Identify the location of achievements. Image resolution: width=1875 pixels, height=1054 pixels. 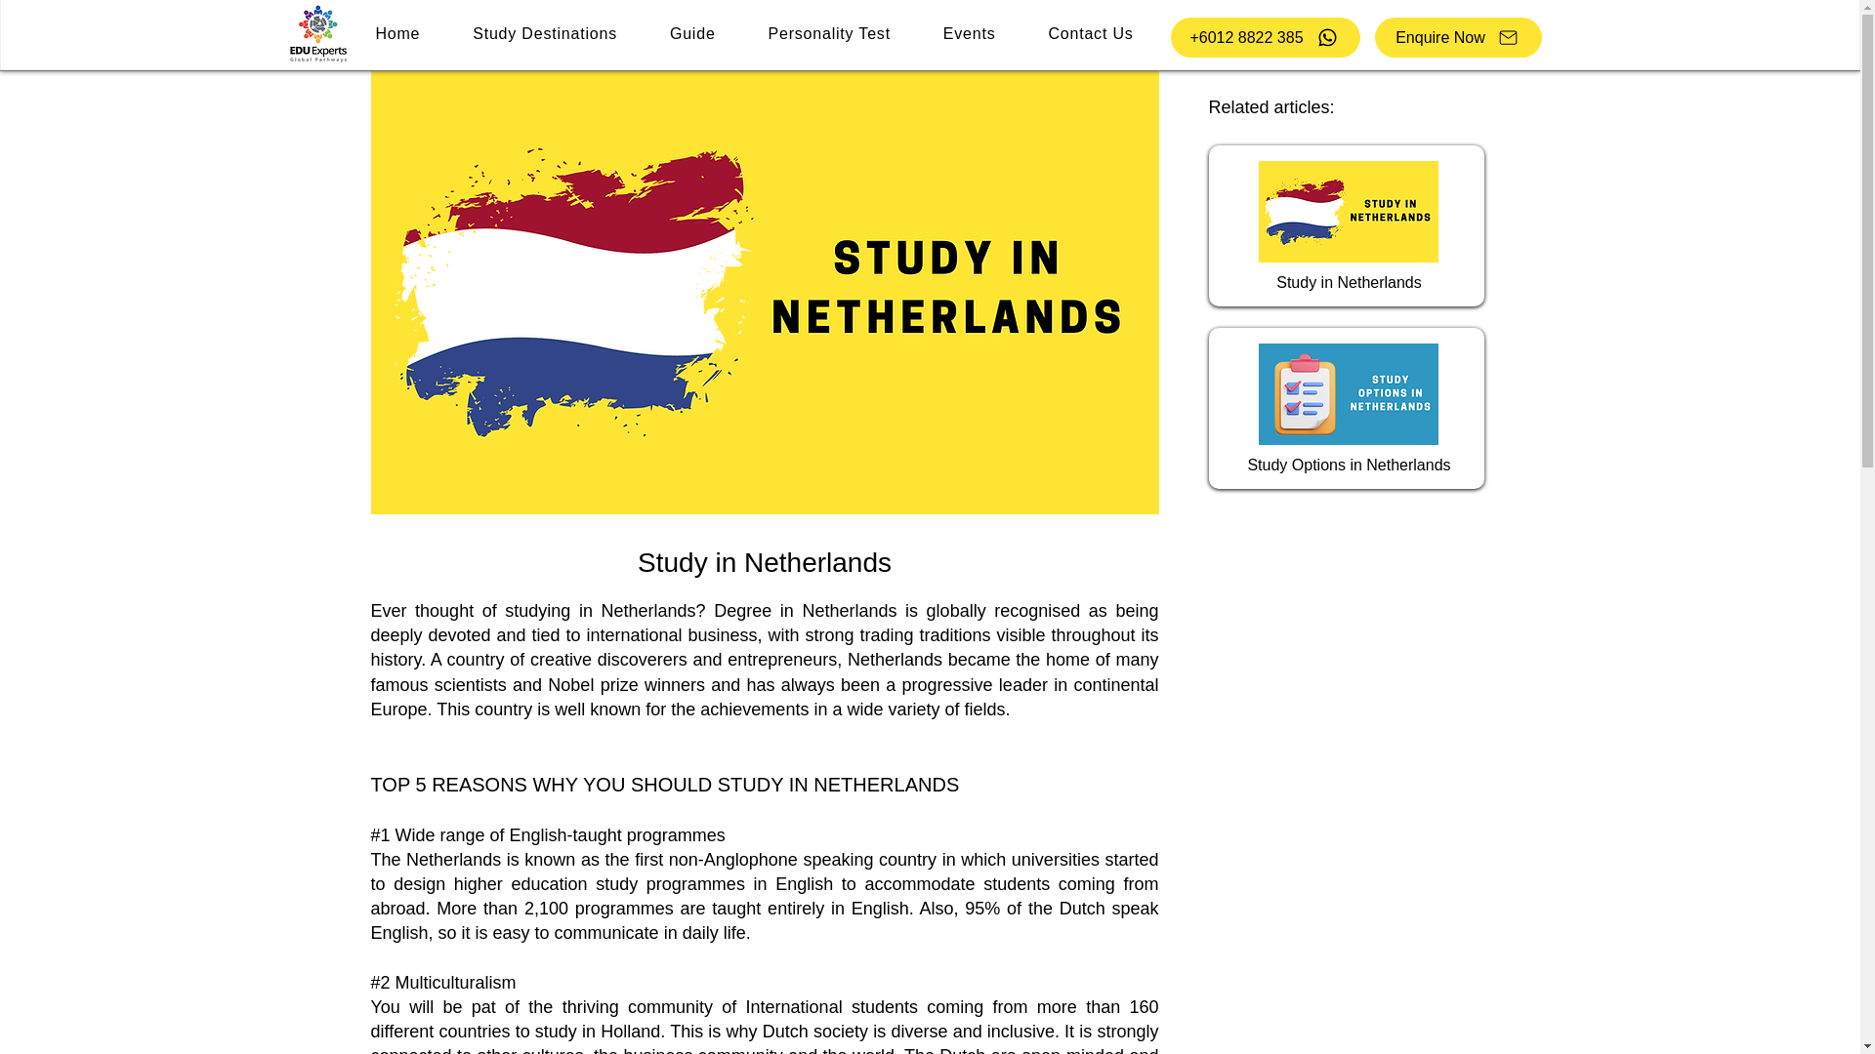
(754, 709).